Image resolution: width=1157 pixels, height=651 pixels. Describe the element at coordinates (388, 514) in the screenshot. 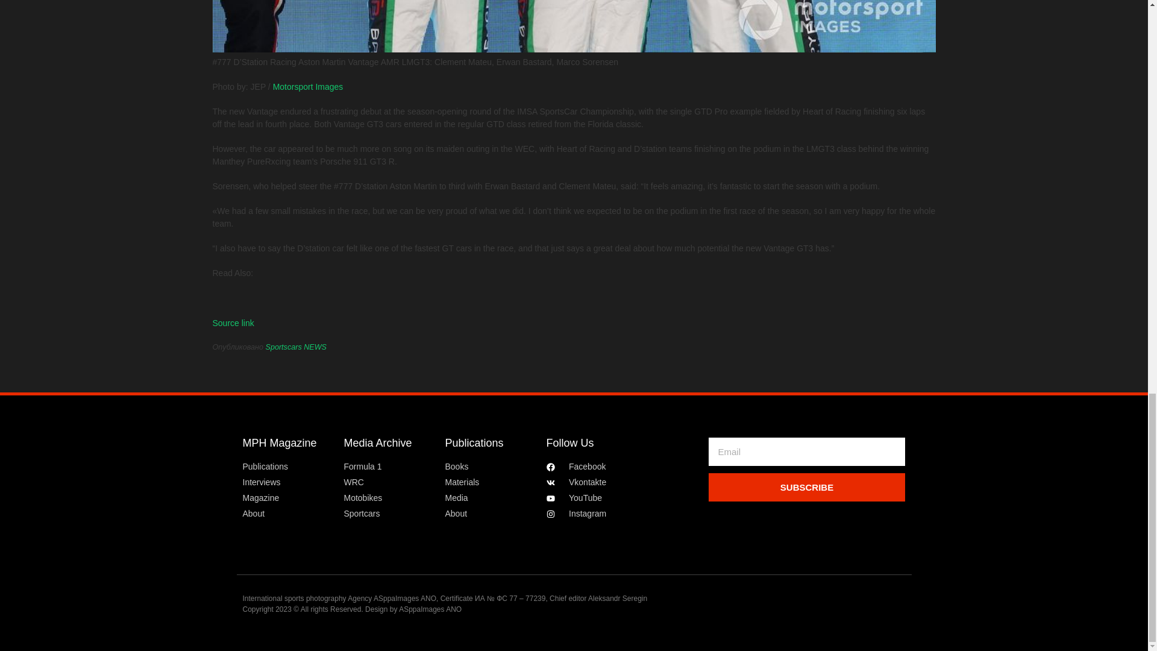

I see `Sportcars` at that location.